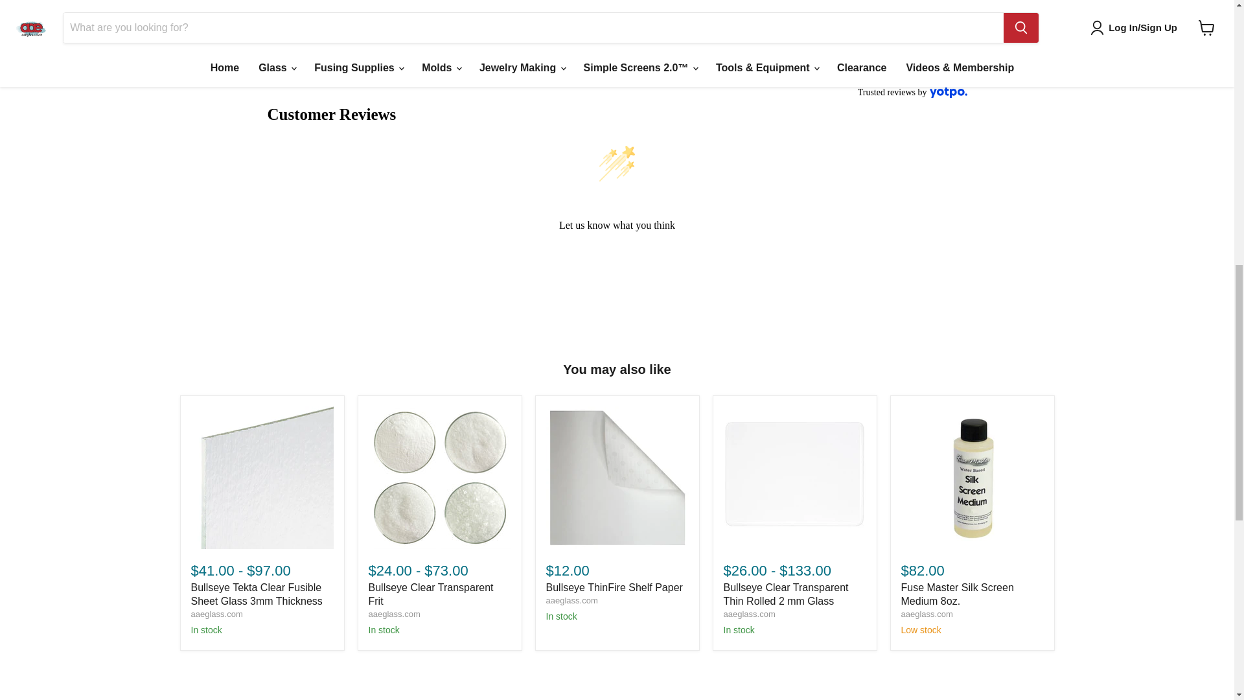 The width and height of the screenshot is (1244, 700). I want to click on aaeglass.com, so click(927, 613).